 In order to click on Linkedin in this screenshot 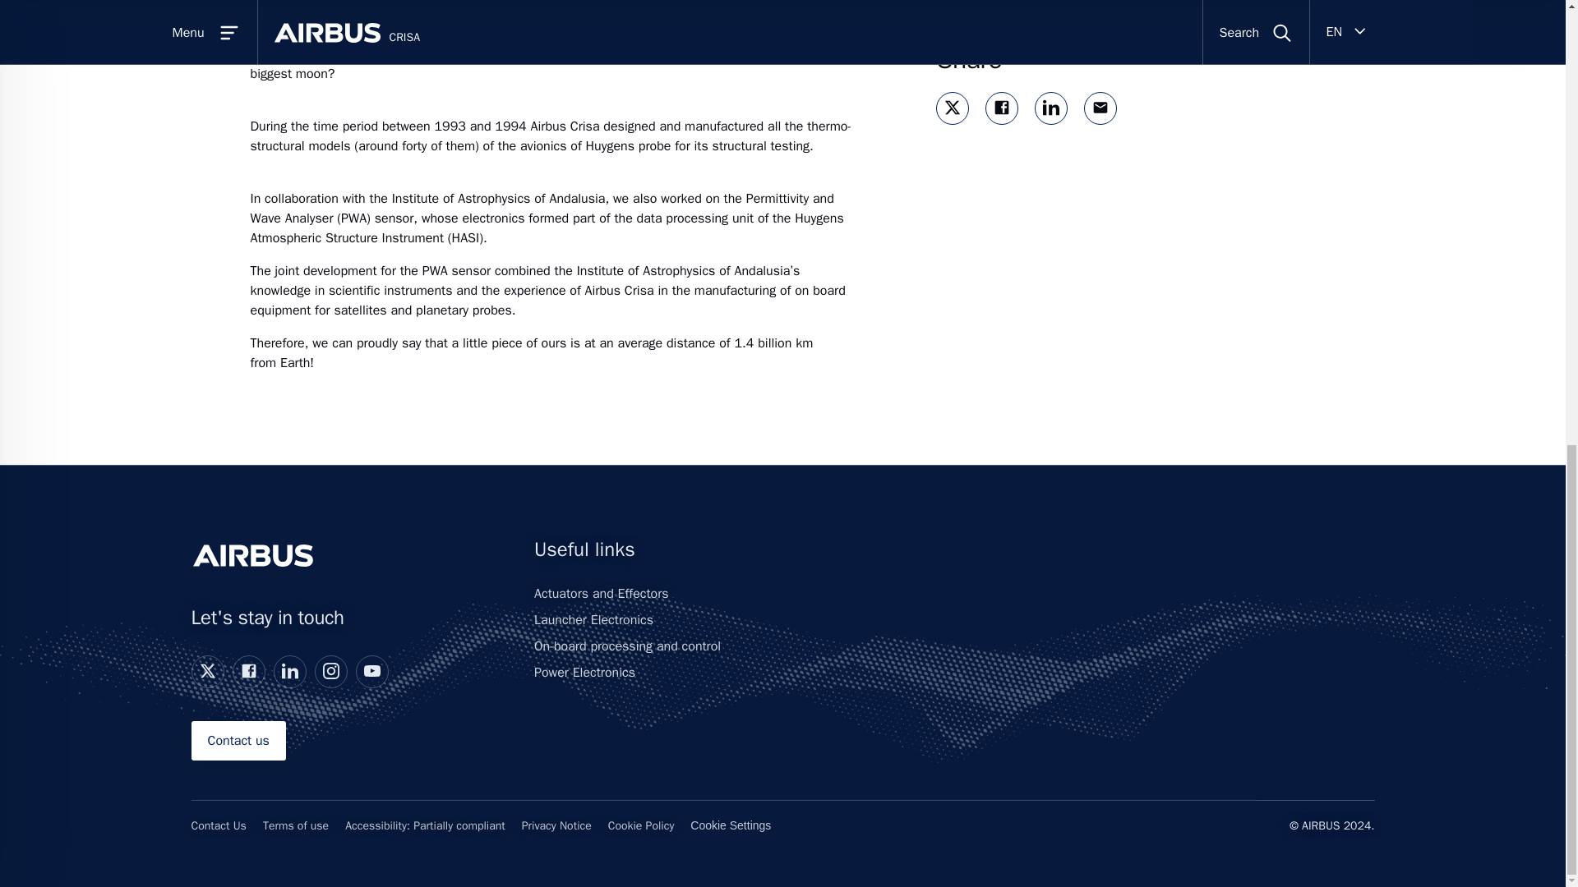, I will do `click(289, 670)`.